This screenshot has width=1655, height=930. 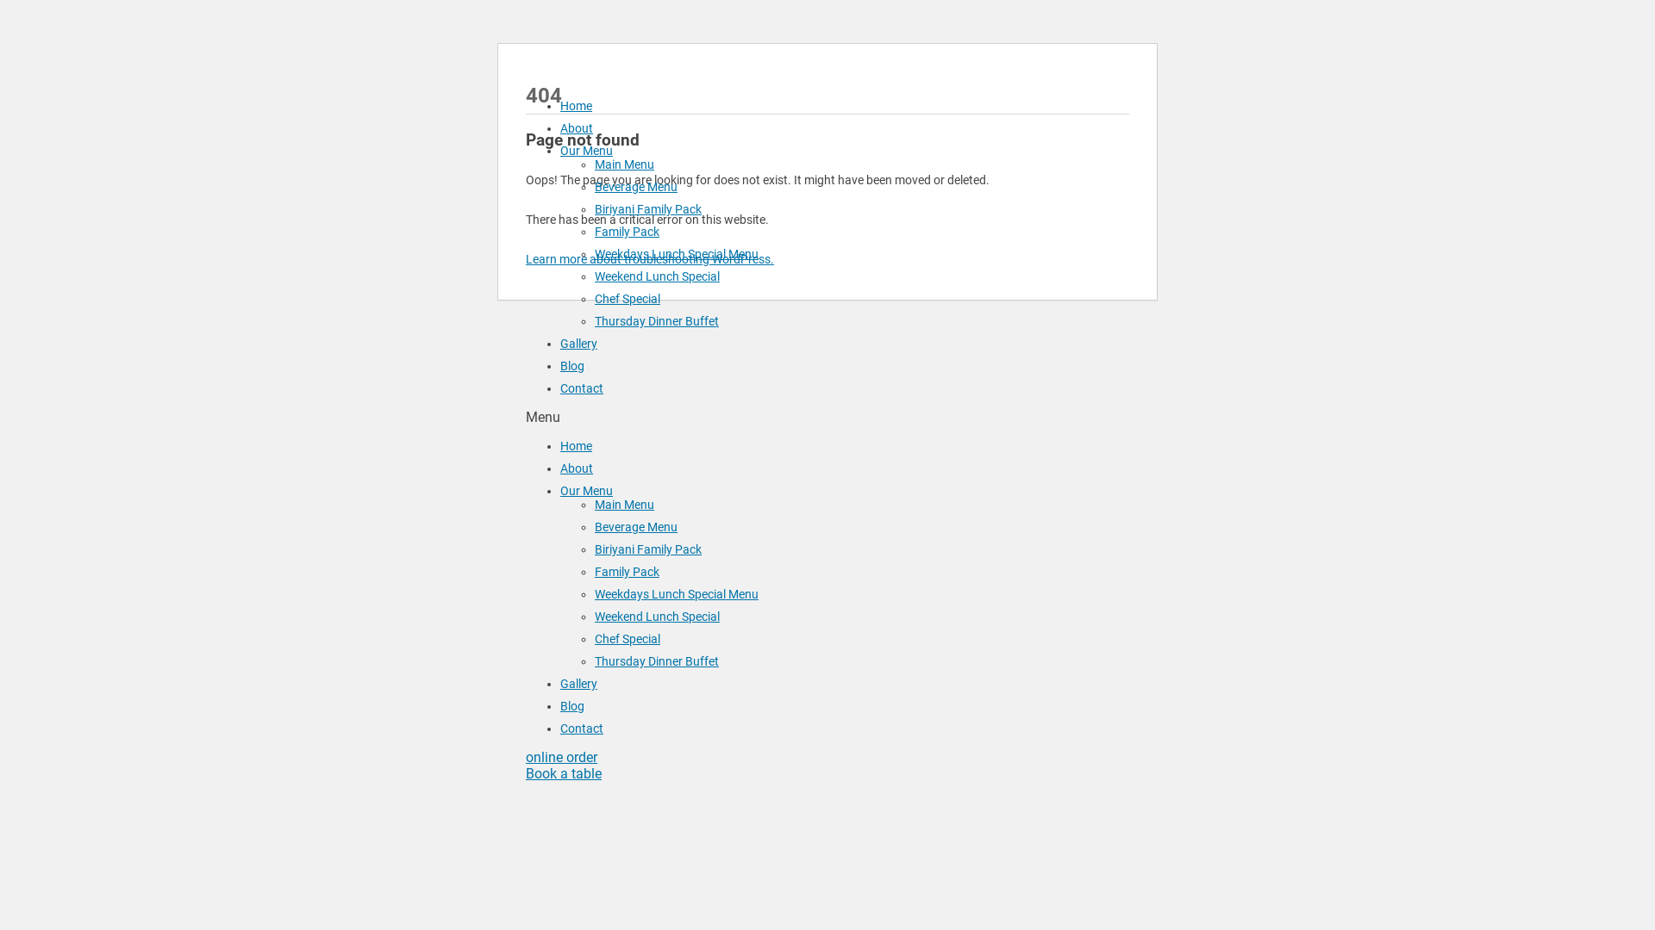 I want to click on About, so click(x=577, y=468).